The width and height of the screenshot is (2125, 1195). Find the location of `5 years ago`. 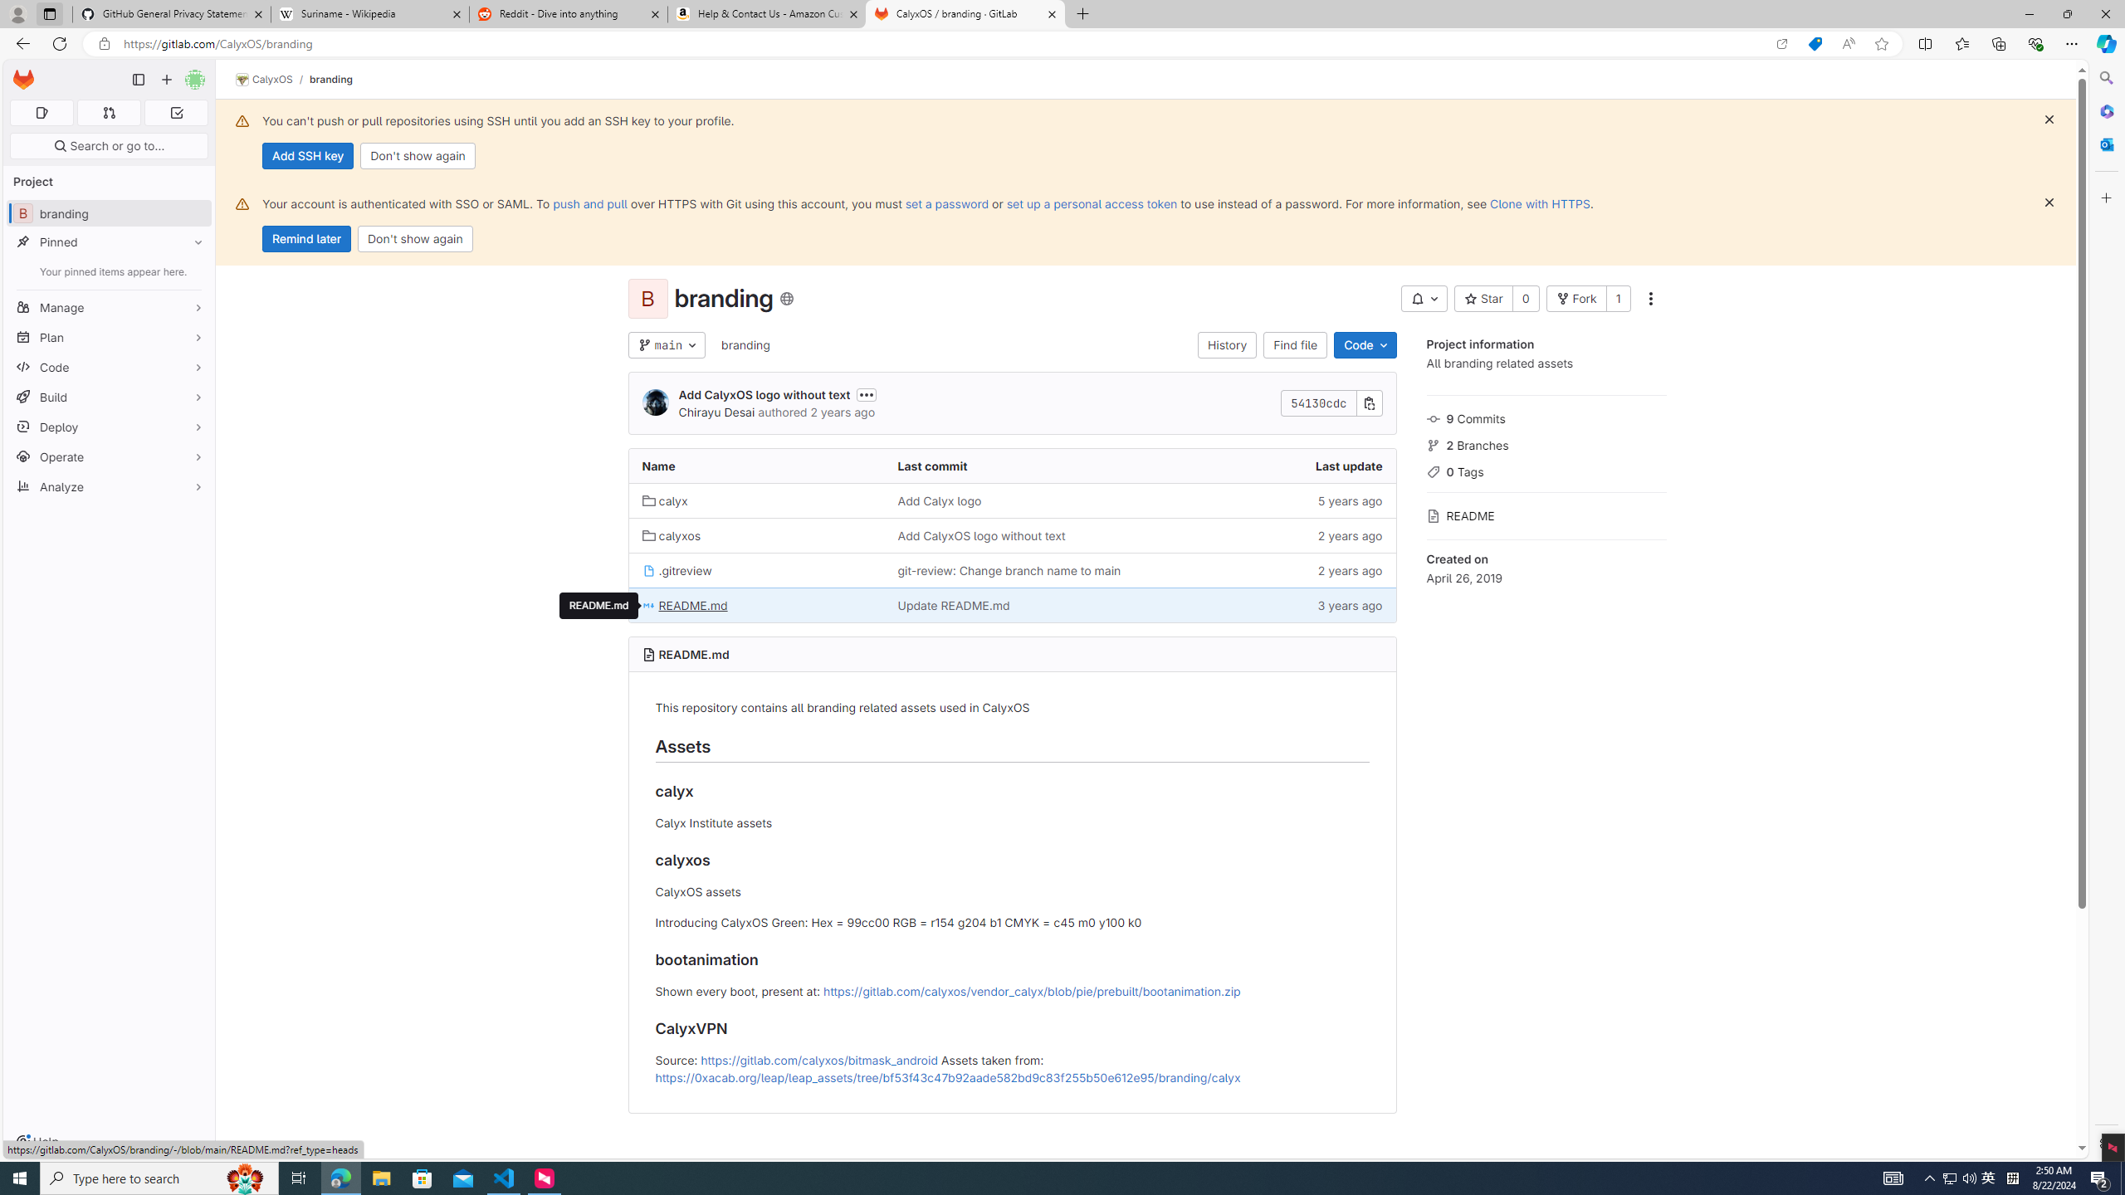

5 years ago is located at coordinates (1267, 500).